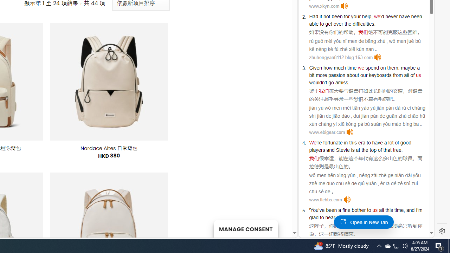  What do you see at coordinates (333, 143) in the screenshot?
I see `fortunate` at bounding box center [333, 143].